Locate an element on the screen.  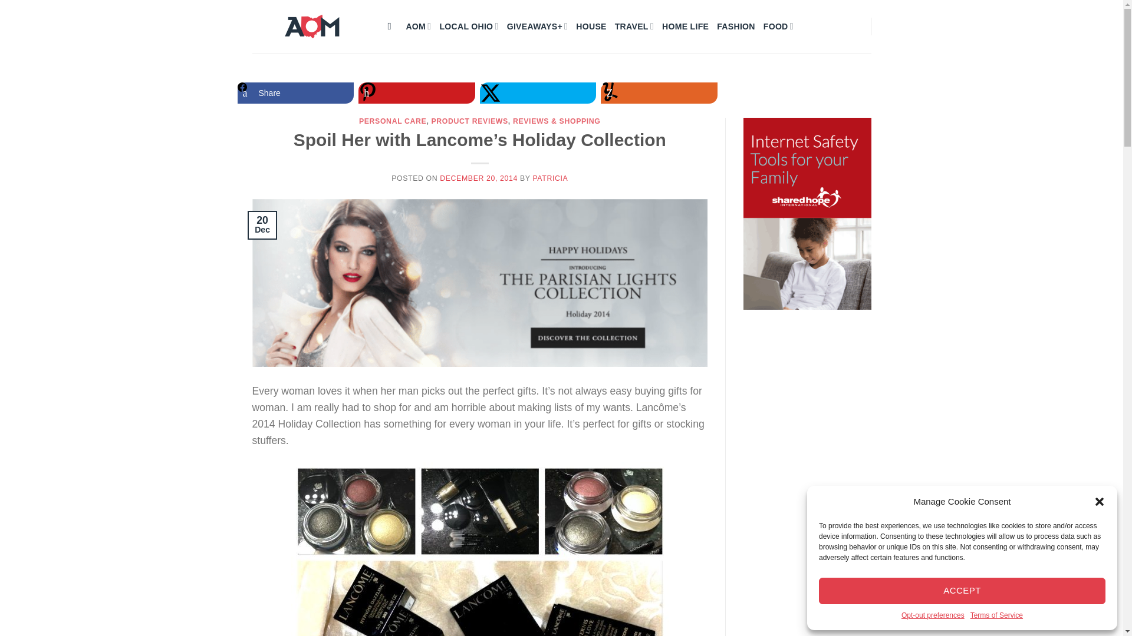
Share on Share is located at coordinates (295, 93).